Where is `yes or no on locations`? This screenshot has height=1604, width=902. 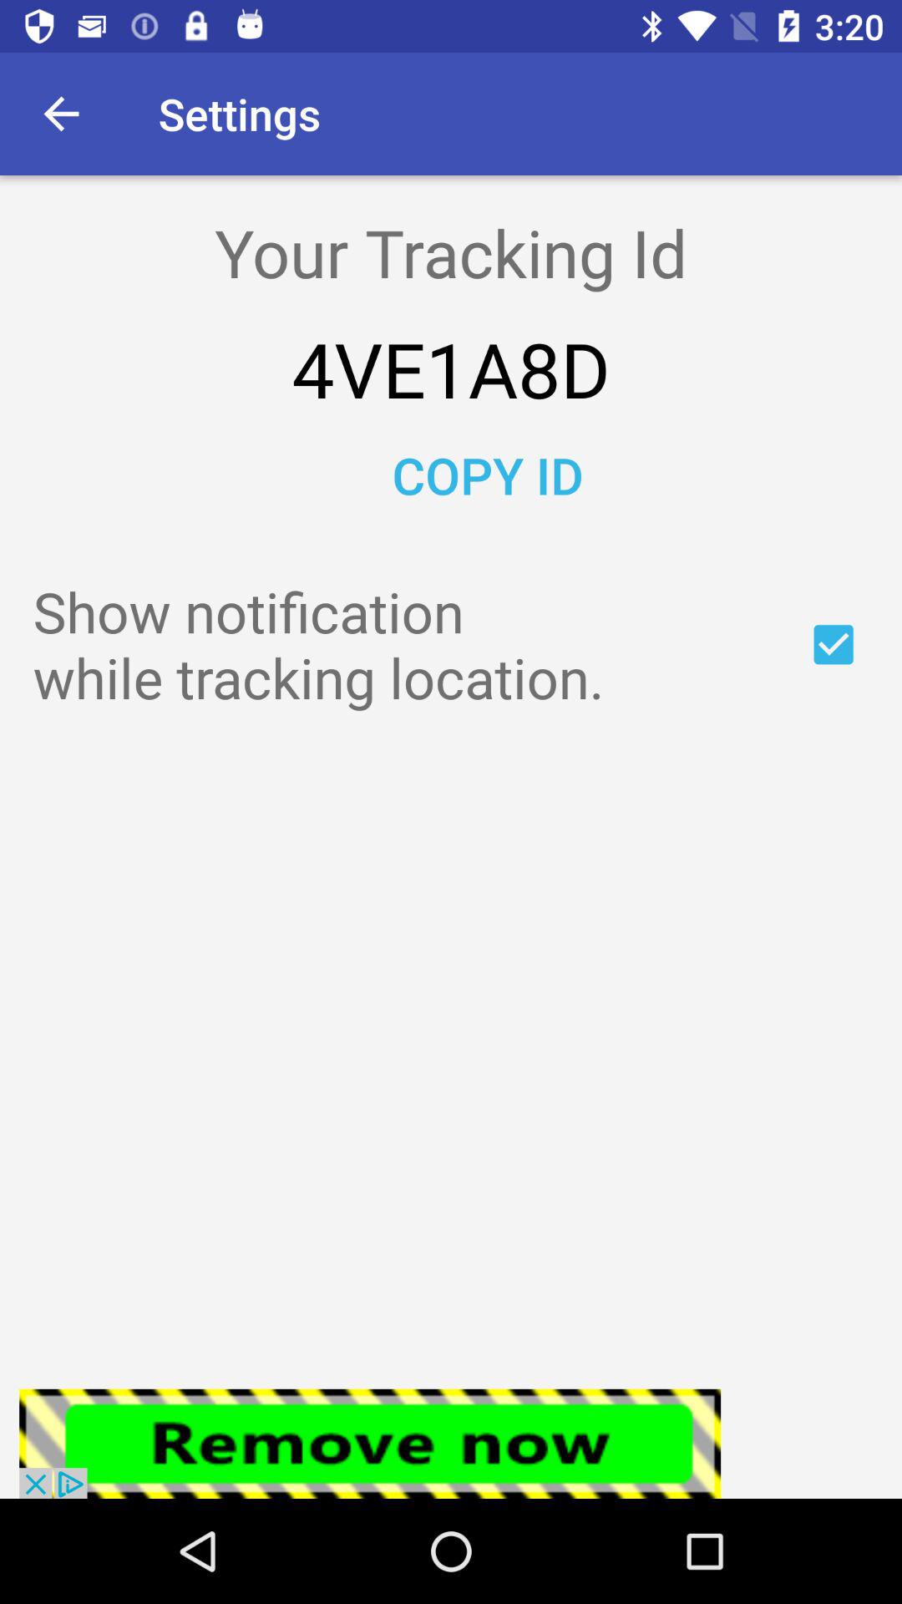
yes or no on locations is located at coordinates (834, 644).